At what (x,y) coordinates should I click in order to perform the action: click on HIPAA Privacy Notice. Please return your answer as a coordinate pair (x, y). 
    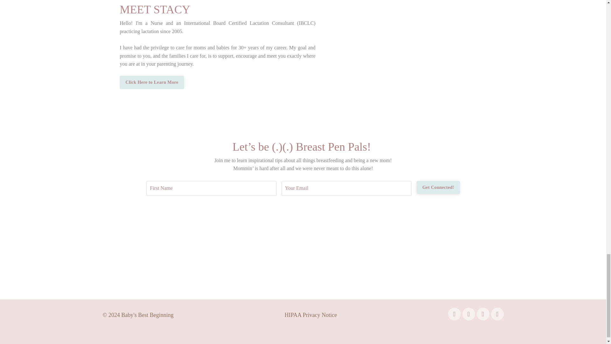
    Looking at the image, I should click on (311, 315).